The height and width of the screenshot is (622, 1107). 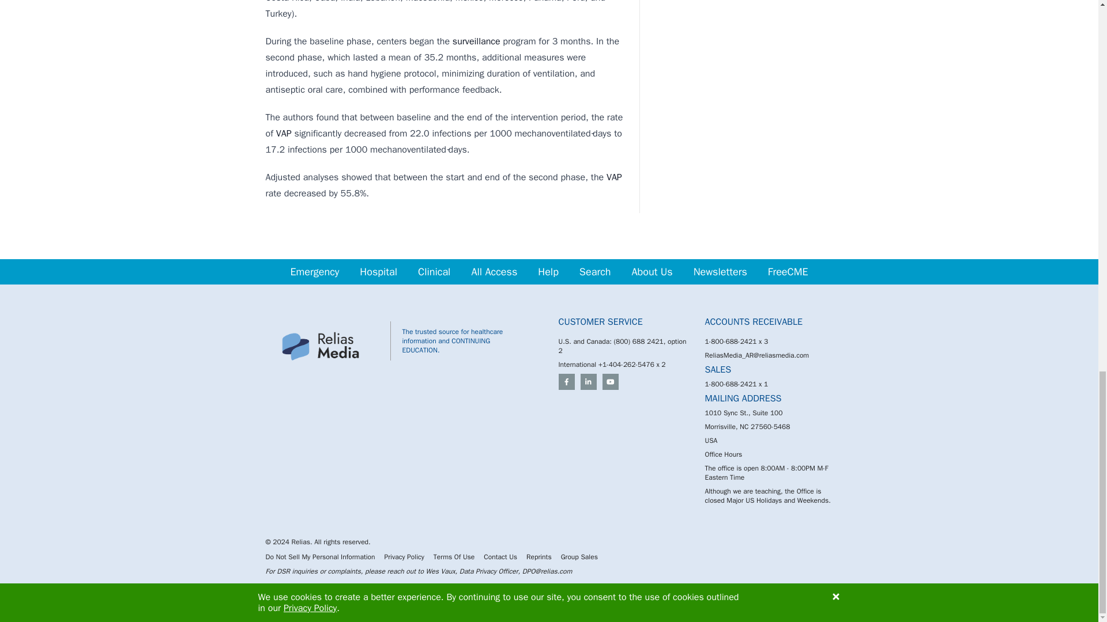 I want to click on LinkedIn, so click(x=588, y=382).